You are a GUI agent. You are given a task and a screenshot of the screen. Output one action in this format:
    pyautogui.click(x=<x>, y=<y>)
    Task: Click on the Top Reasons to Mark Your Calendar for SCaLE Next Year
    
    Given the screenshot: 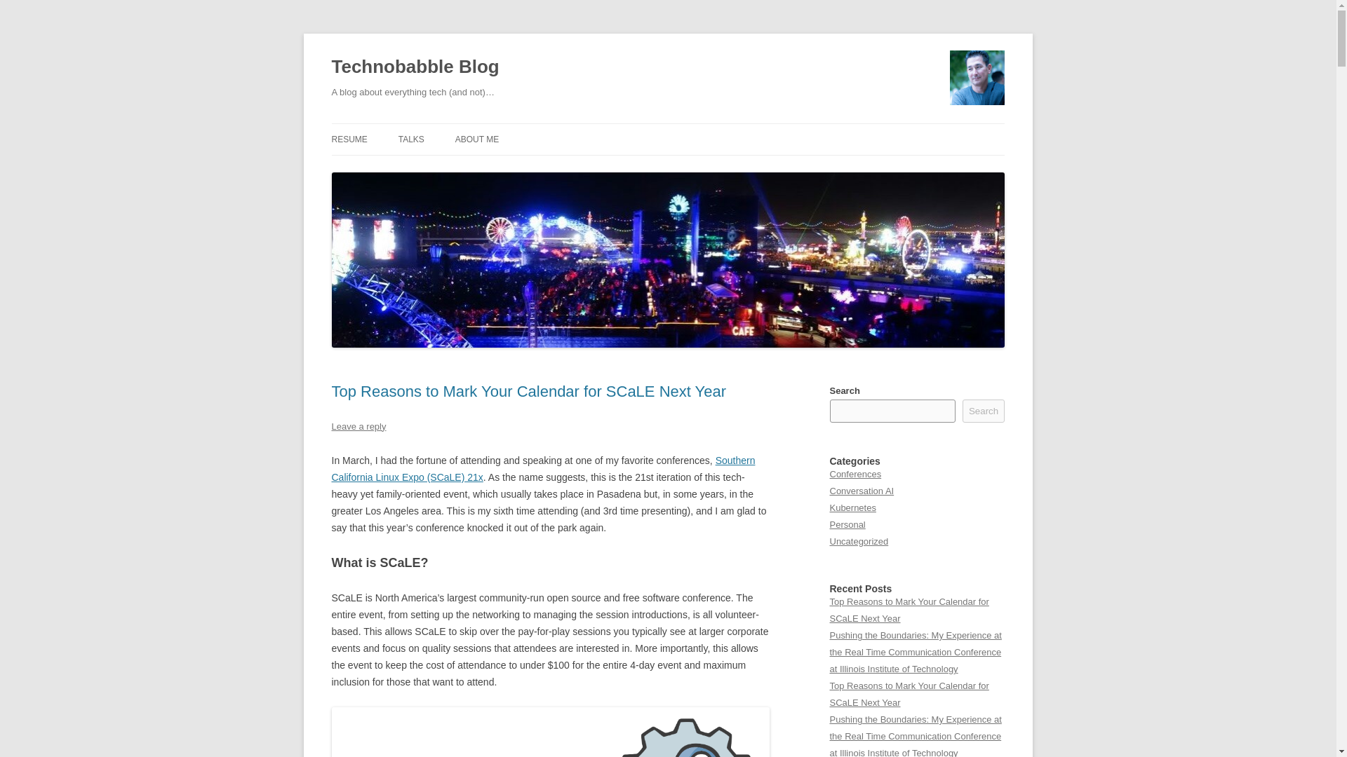 What is the action you would take?
    pyautogui.click(x=528, y=391)
    